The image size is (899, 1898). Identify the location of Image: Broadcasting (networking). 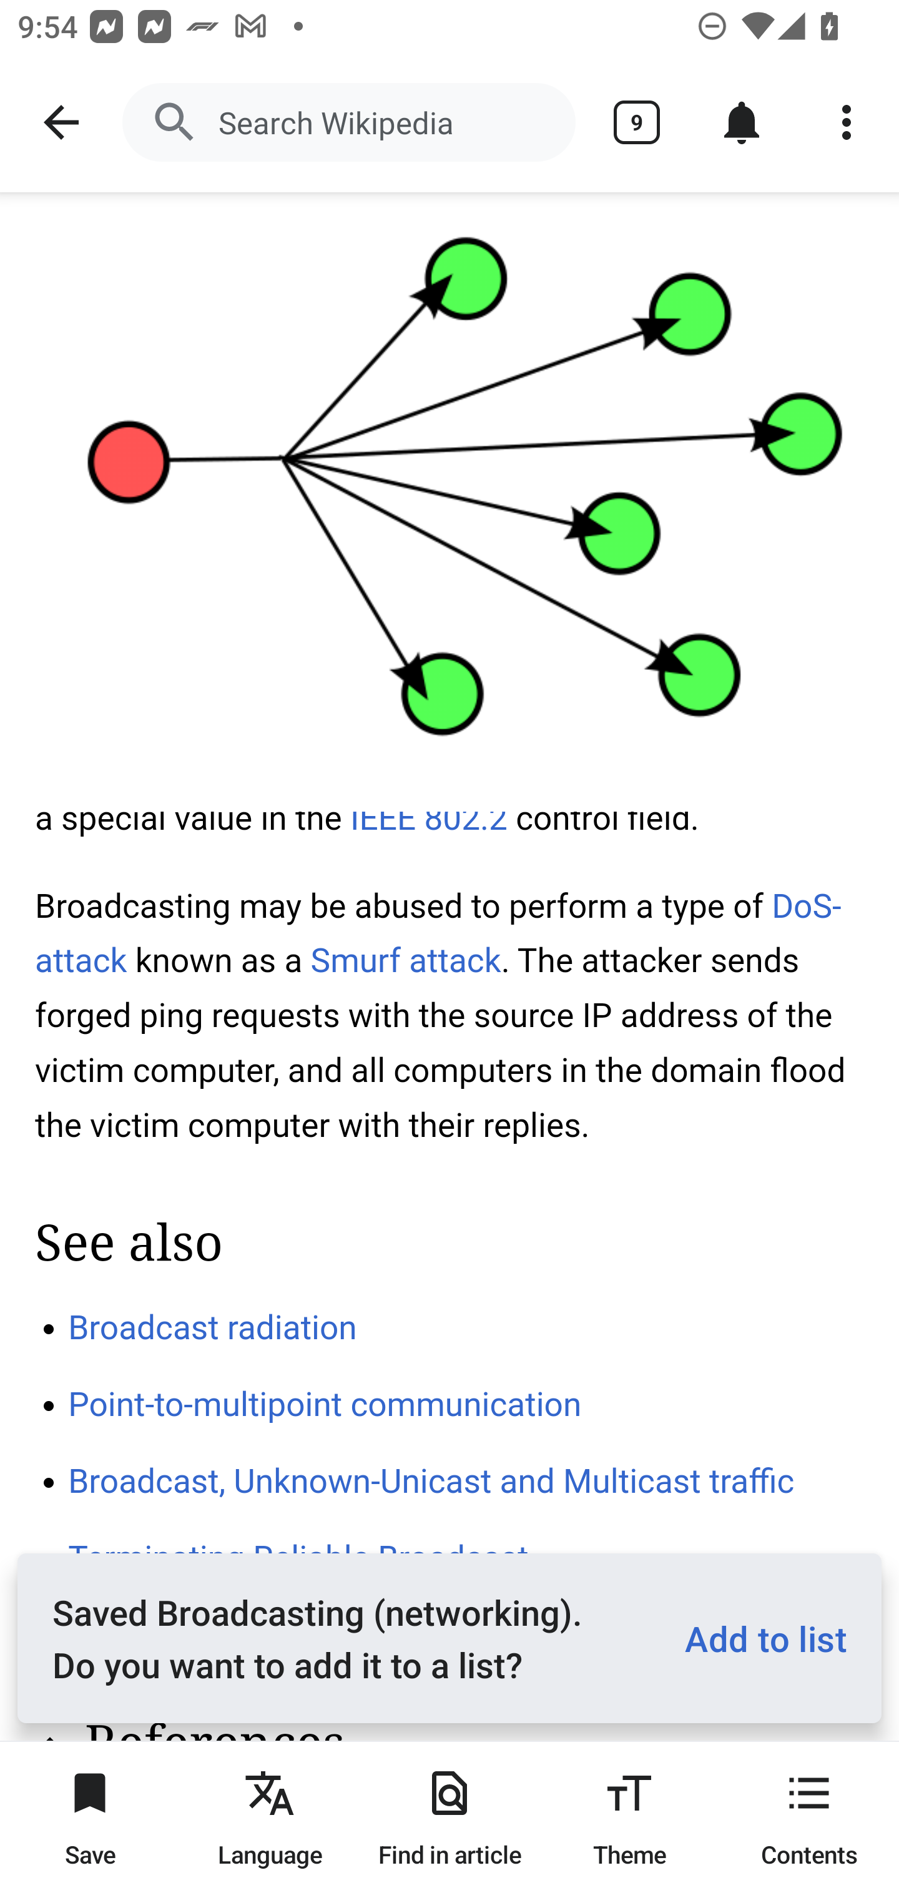
(449, 502).